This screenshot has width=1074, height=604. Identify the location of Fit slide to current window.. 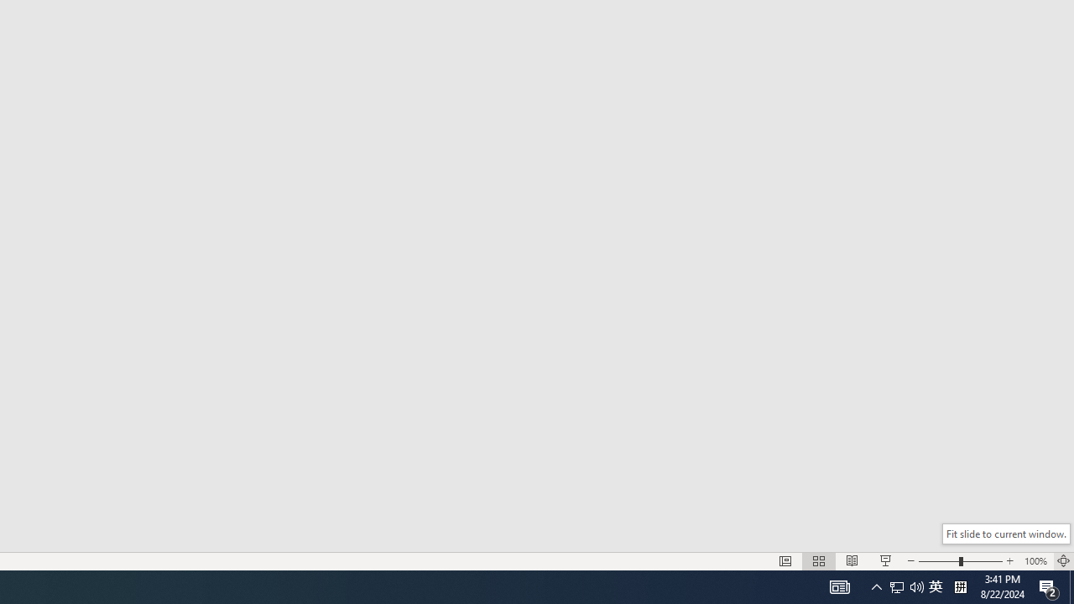
(1006, 534).